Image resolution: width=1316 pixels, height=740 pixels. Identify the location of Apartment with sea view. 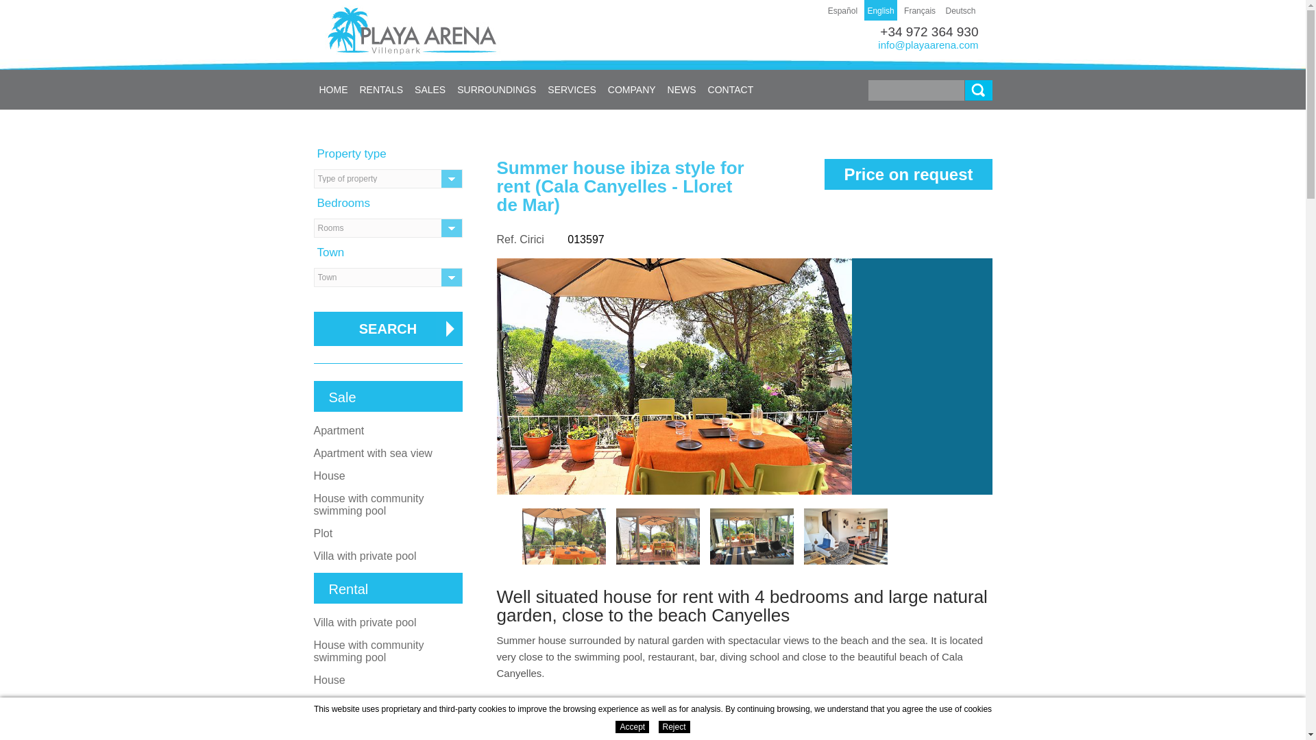
(373, 453).